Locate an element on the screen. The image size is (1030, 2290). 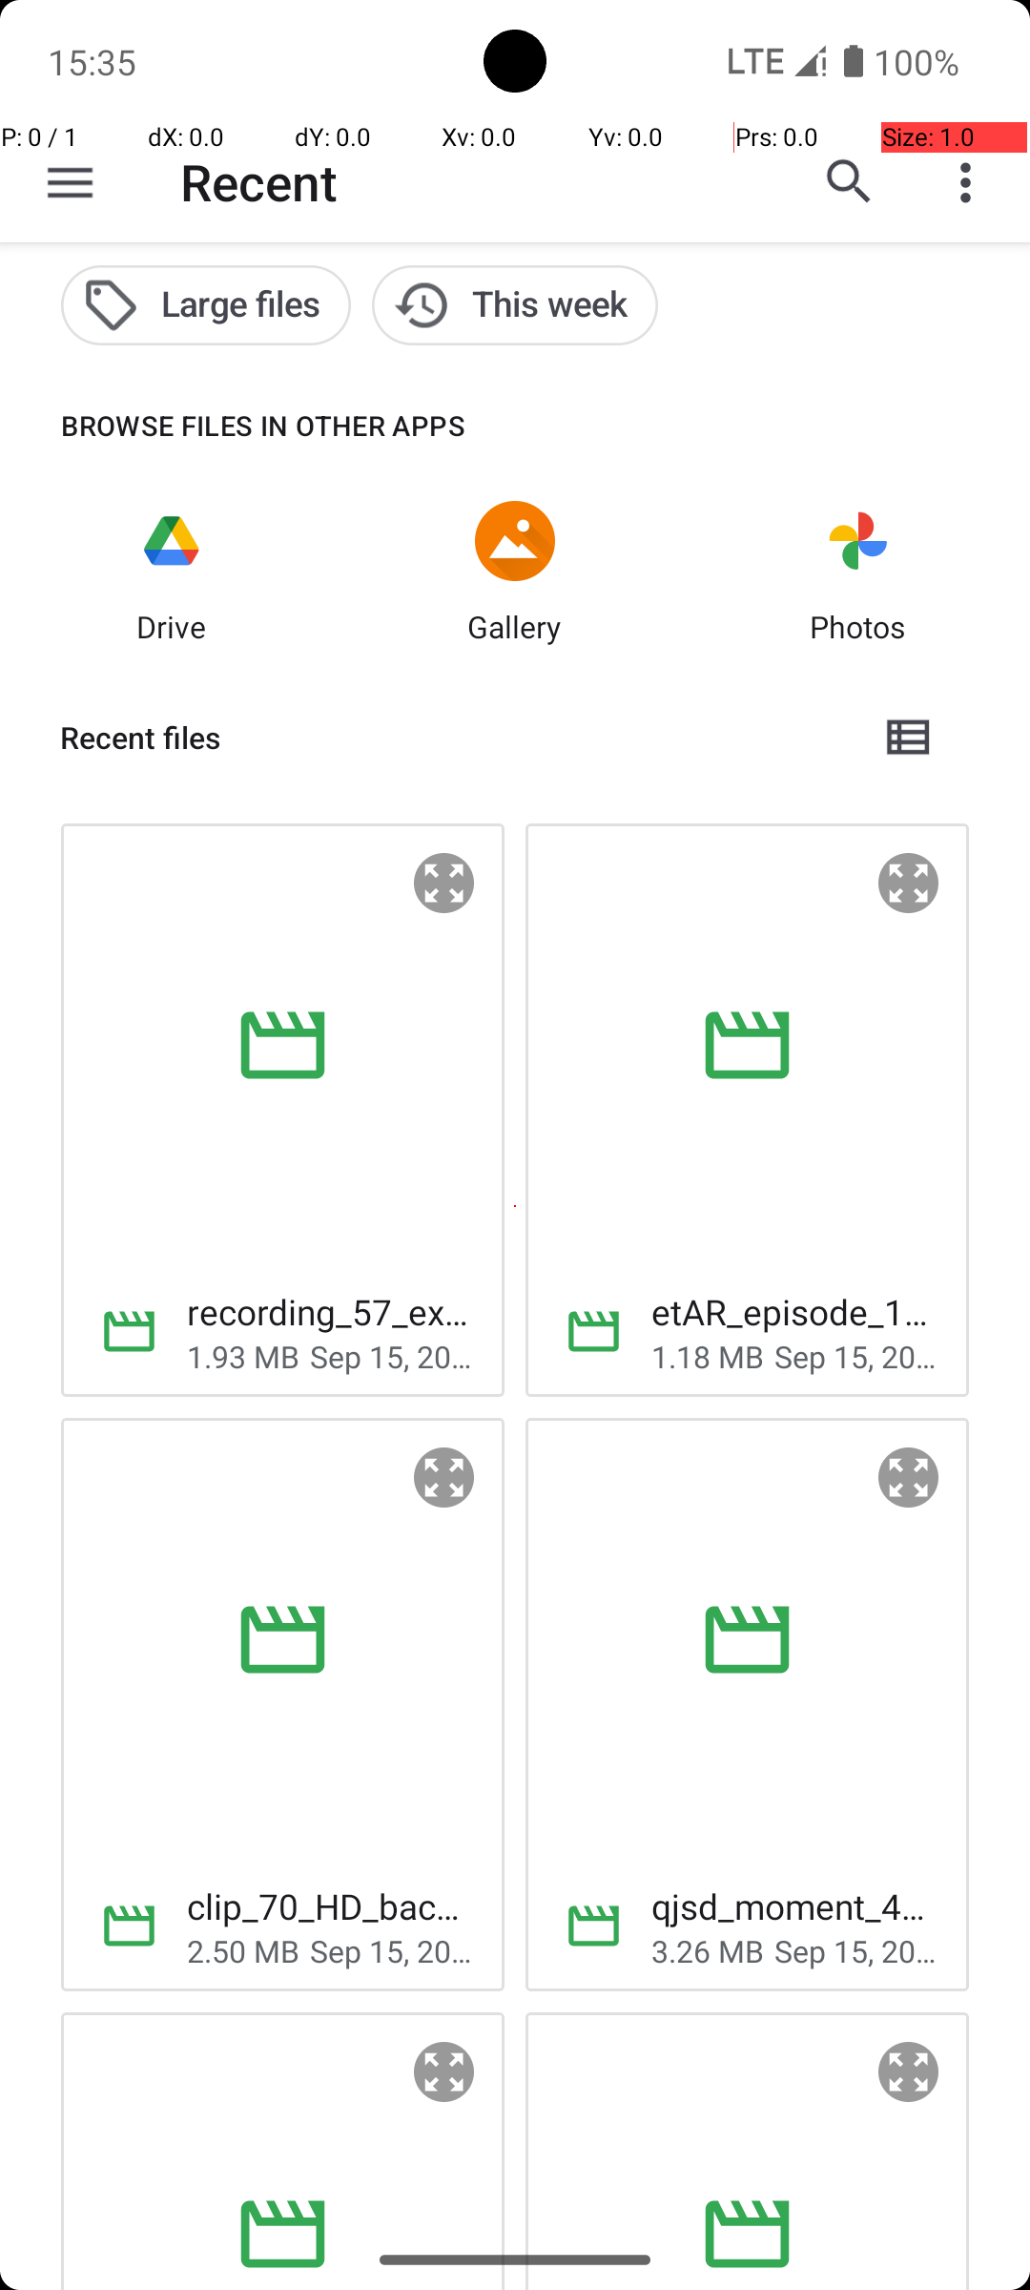
clip_70_HD_backup.mp4 is located at coordinates (330, 1906).